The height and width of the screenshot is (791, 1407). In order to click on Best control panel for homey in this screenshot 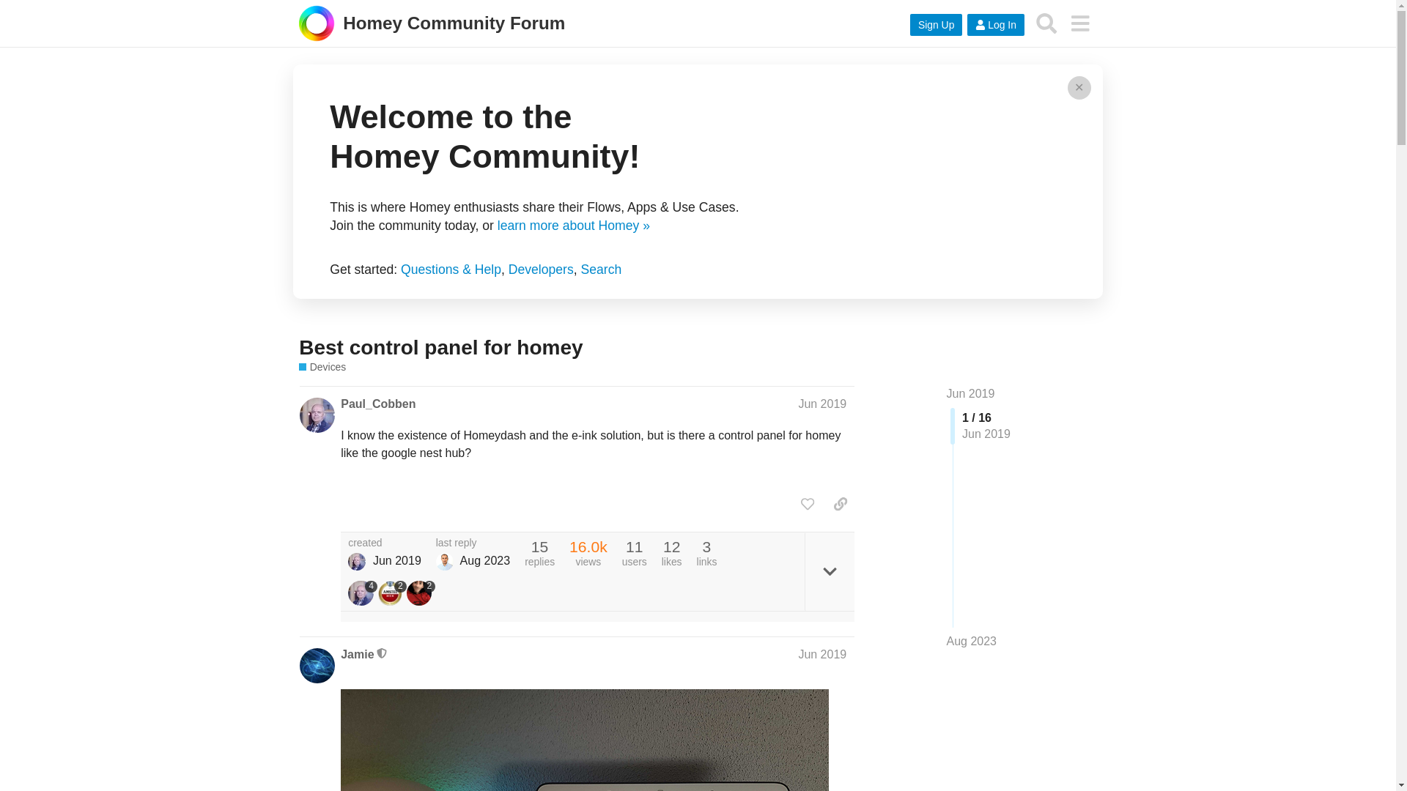, I will do `click(440, 347)`.